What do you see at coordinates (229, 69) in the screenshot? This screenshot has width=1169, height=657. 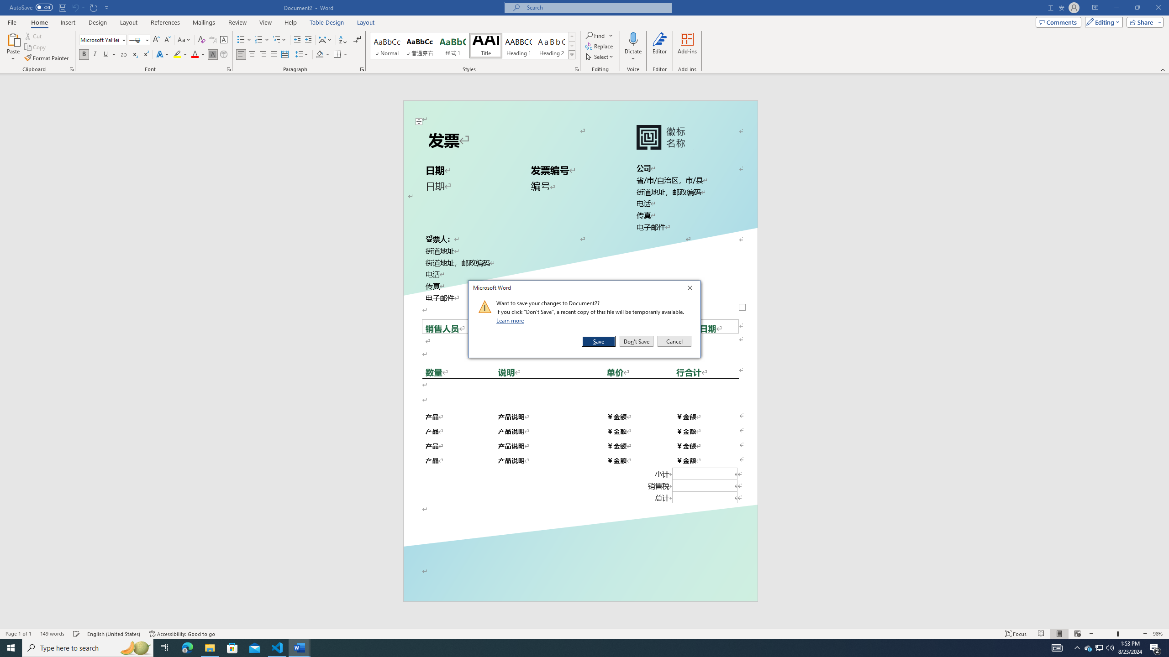 I see `Font...` at bounding box center [229, 69].